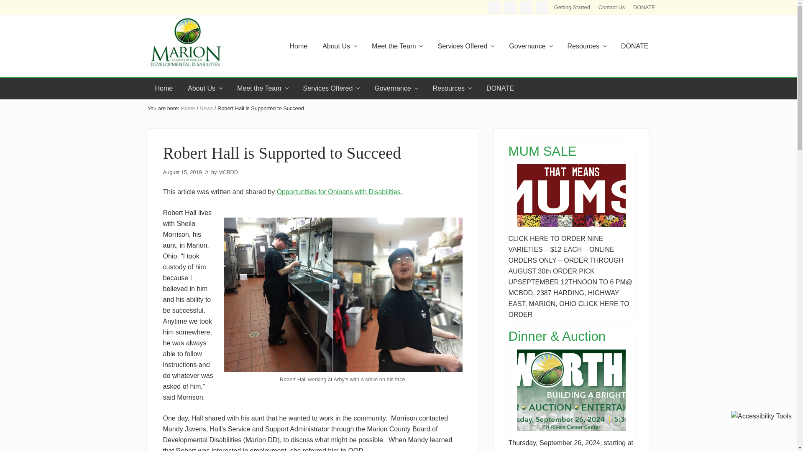 The image size is (803, 451). I want to click on DONATE, so click(644, 7).